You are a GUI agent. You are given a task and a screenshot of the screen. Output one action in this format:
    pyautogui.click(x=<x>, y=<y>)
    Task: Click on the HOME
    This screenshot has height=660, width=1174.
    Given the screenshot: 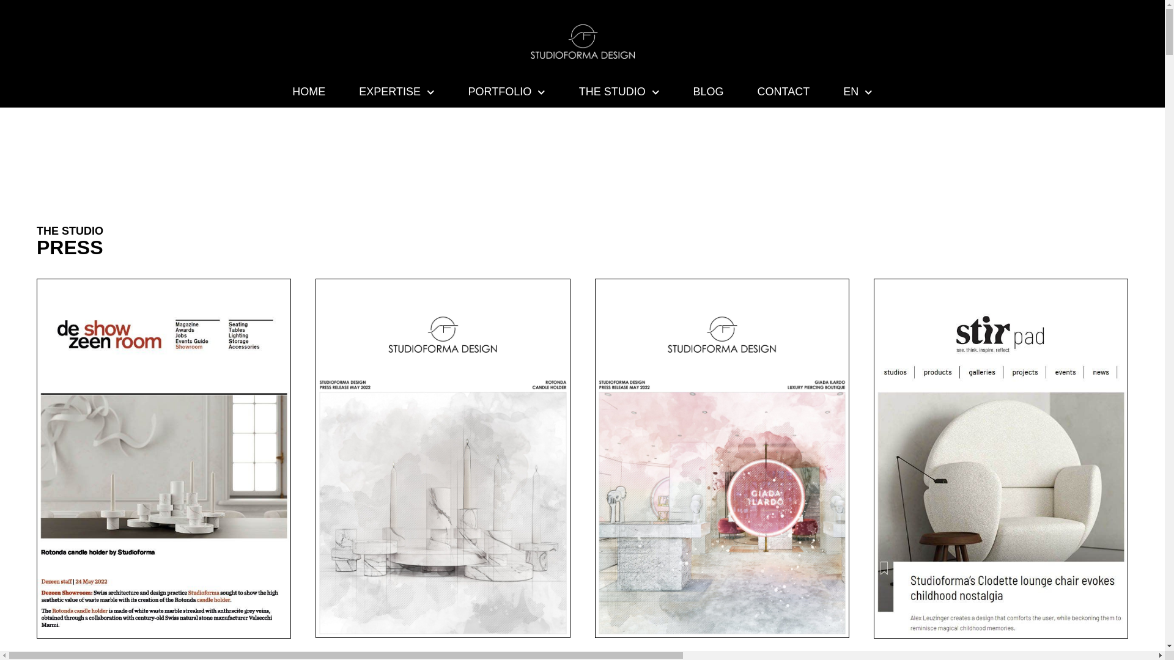 What is the action you would take?
    pyautogui.click(x=309, y=92)
    